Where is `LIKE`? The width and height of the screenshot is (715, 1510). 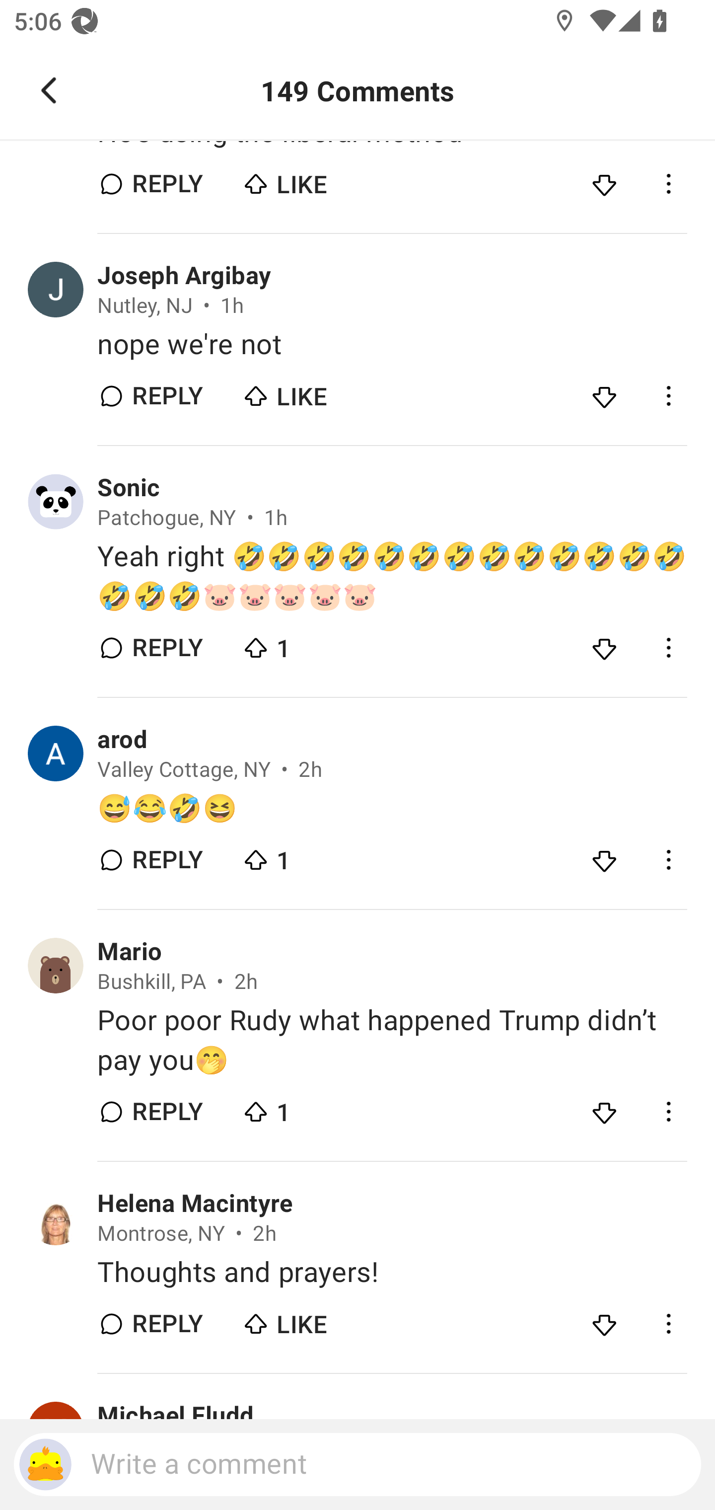 LIKE is located at coordinates (309, 179).